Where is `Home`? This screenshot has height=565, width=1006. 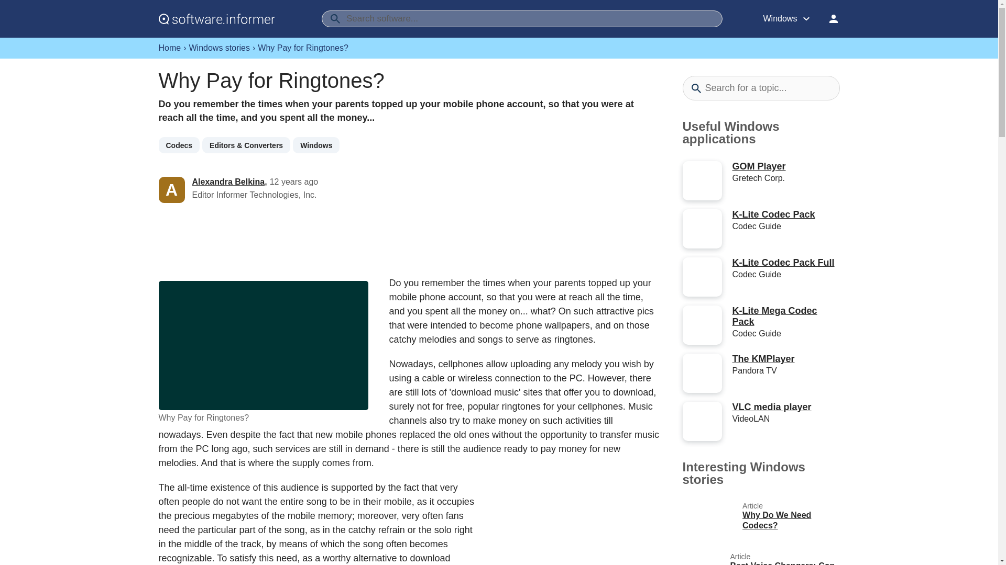
Home is located at coordinates (169, 48).